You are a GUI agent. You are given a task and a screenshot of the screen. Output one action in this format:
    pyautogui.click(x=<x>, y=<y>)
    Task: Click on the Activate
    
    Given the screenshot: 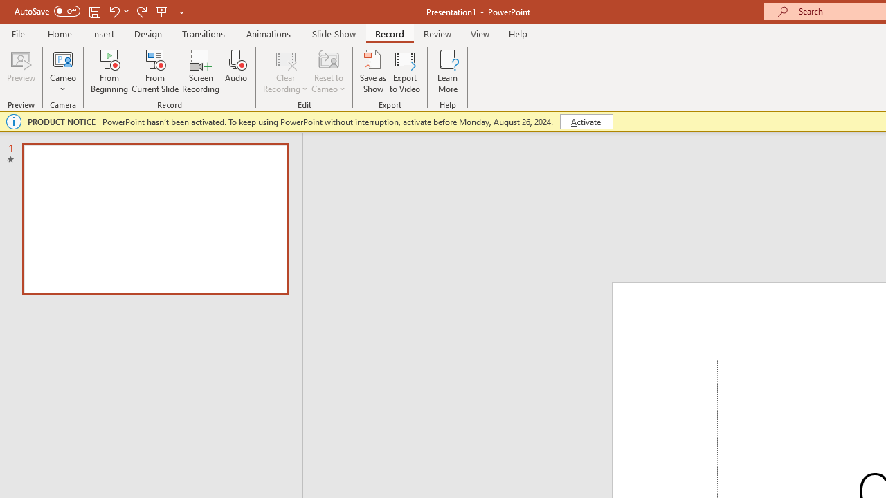 What is the action you would take?
    pyautogui.click(x=586, y=122)
    